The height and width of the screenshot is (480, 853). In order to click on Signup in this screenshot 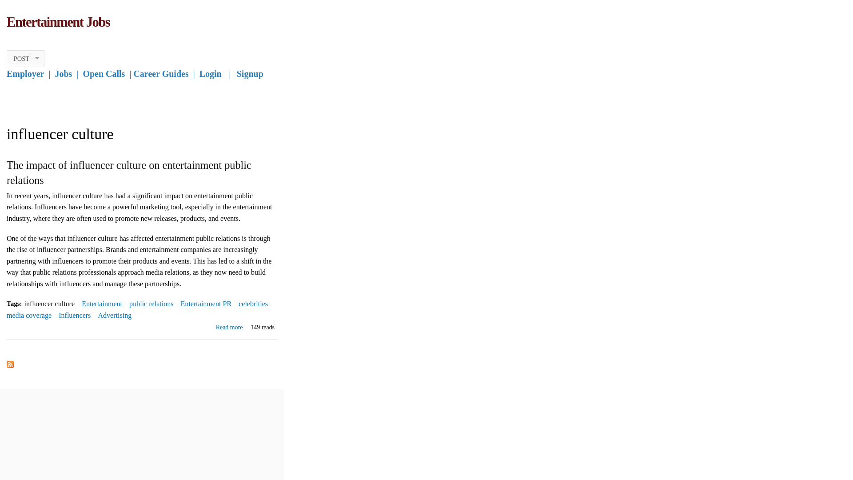, I will do `click(250, 74)`.